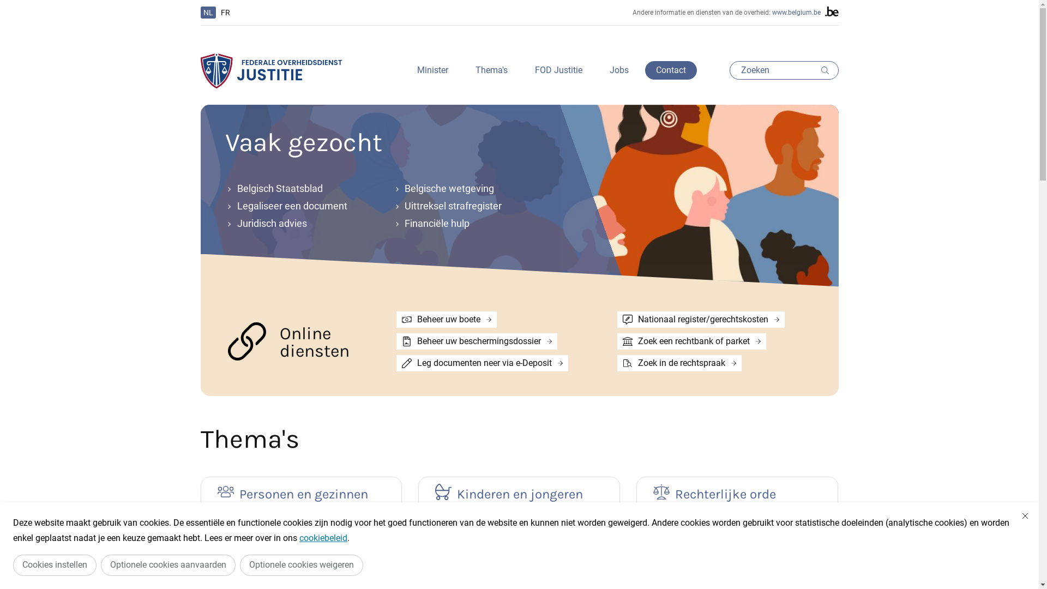 The image size is (1047, 589). What do you see at coordinates (301, 534) in the screenshot?
I see `Naamsverandering` at bounding box center [301, 534].